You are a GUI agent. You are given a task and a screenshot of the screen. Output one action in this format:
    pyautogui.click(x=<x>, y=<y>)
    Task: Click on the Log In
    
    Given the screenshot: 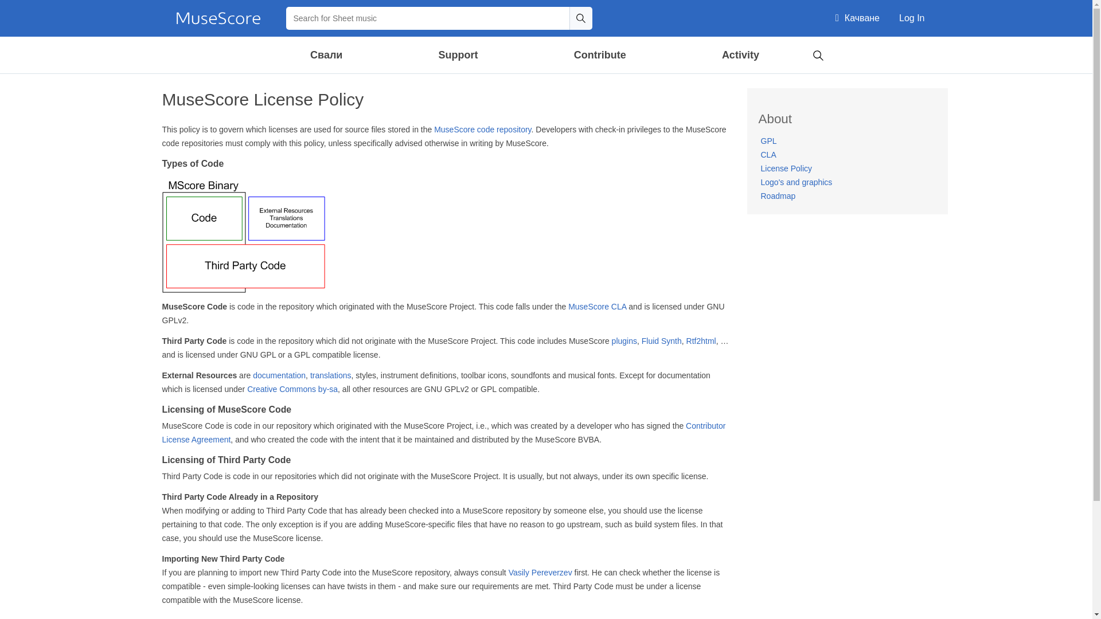 What is the action you would take?
    pyautogui.click(x=912, y=18)
    